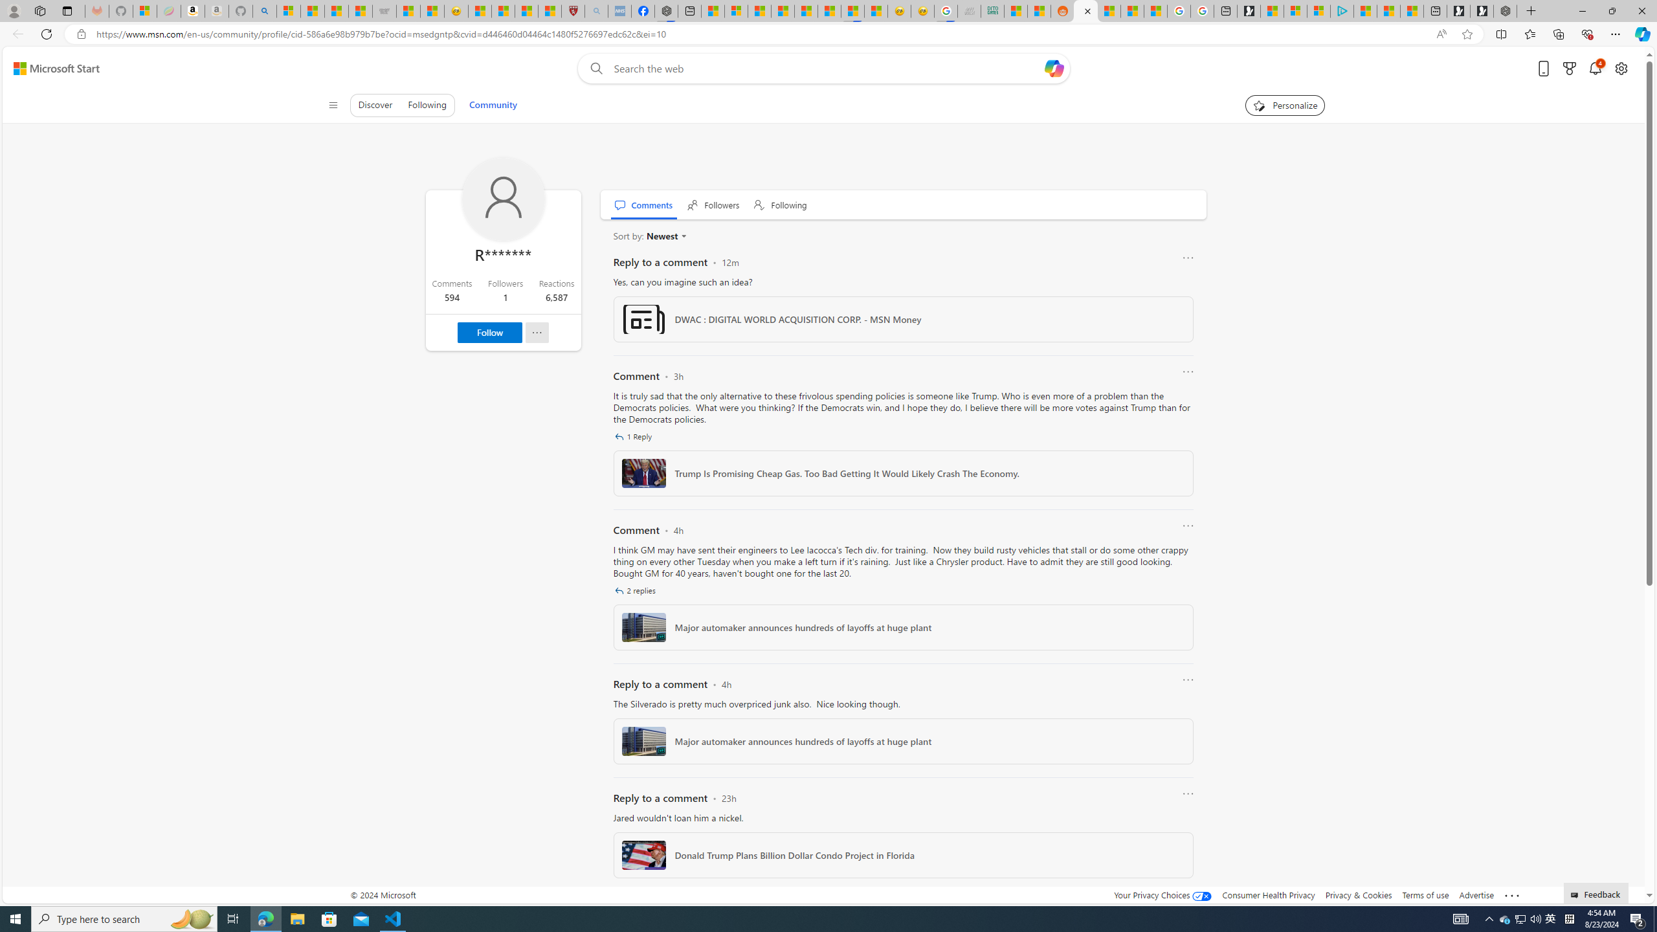 This screenshot has height=932, width=1657. What do you see at coordinates (636, 590) in the screenshot?
I see `2 replies` at bounding box center [636, 590].